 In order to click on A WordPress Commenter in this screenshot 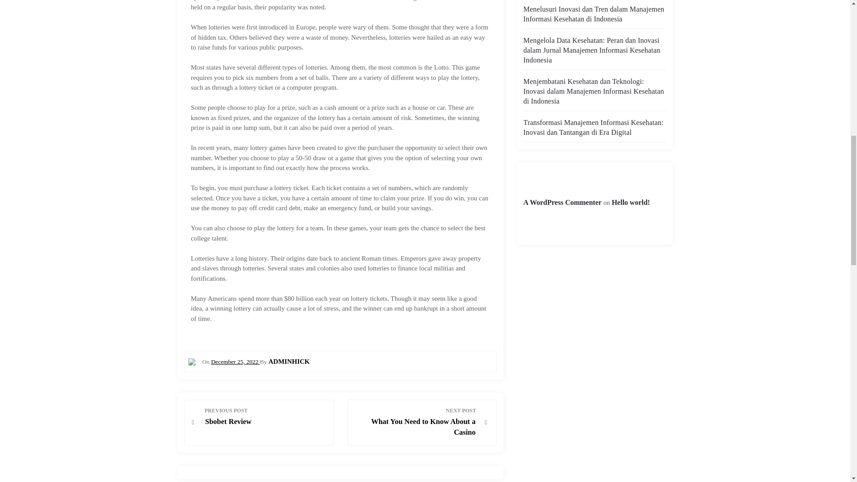, I will do `click(562, 202)`.